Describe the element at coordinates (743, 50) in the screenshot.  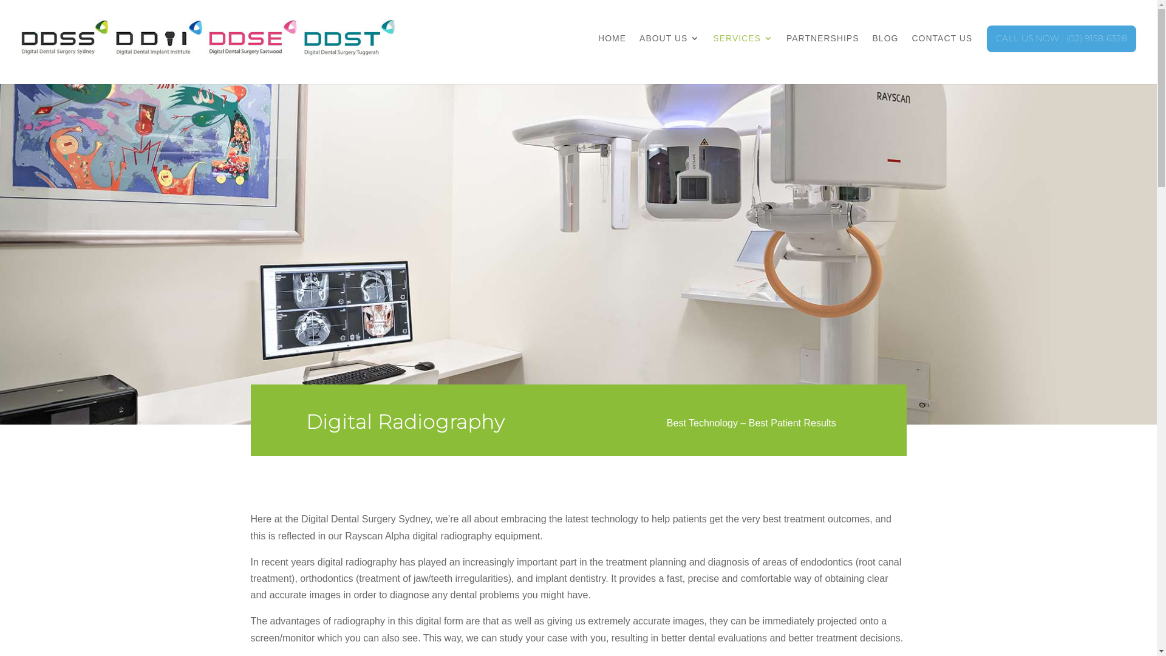
I see `SERVICES` at that location.